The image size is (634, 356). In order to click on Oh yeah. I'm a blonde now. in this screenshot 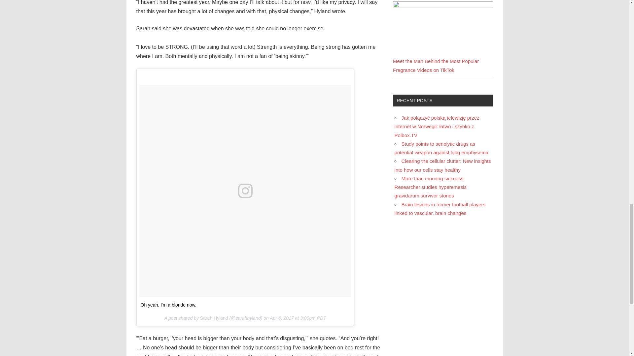, I will do `click(168, 305)`.